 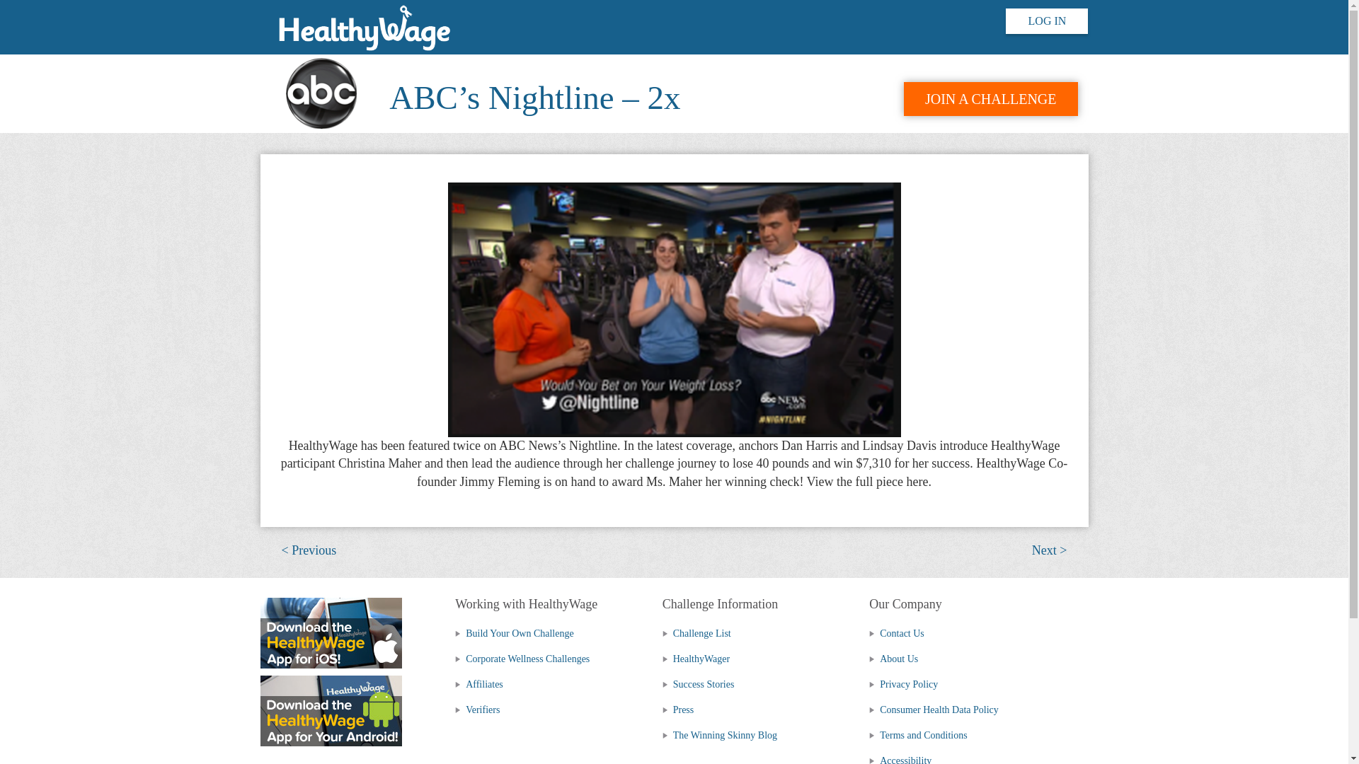 I want to click on Challenge List, so click(x=696, y=632).